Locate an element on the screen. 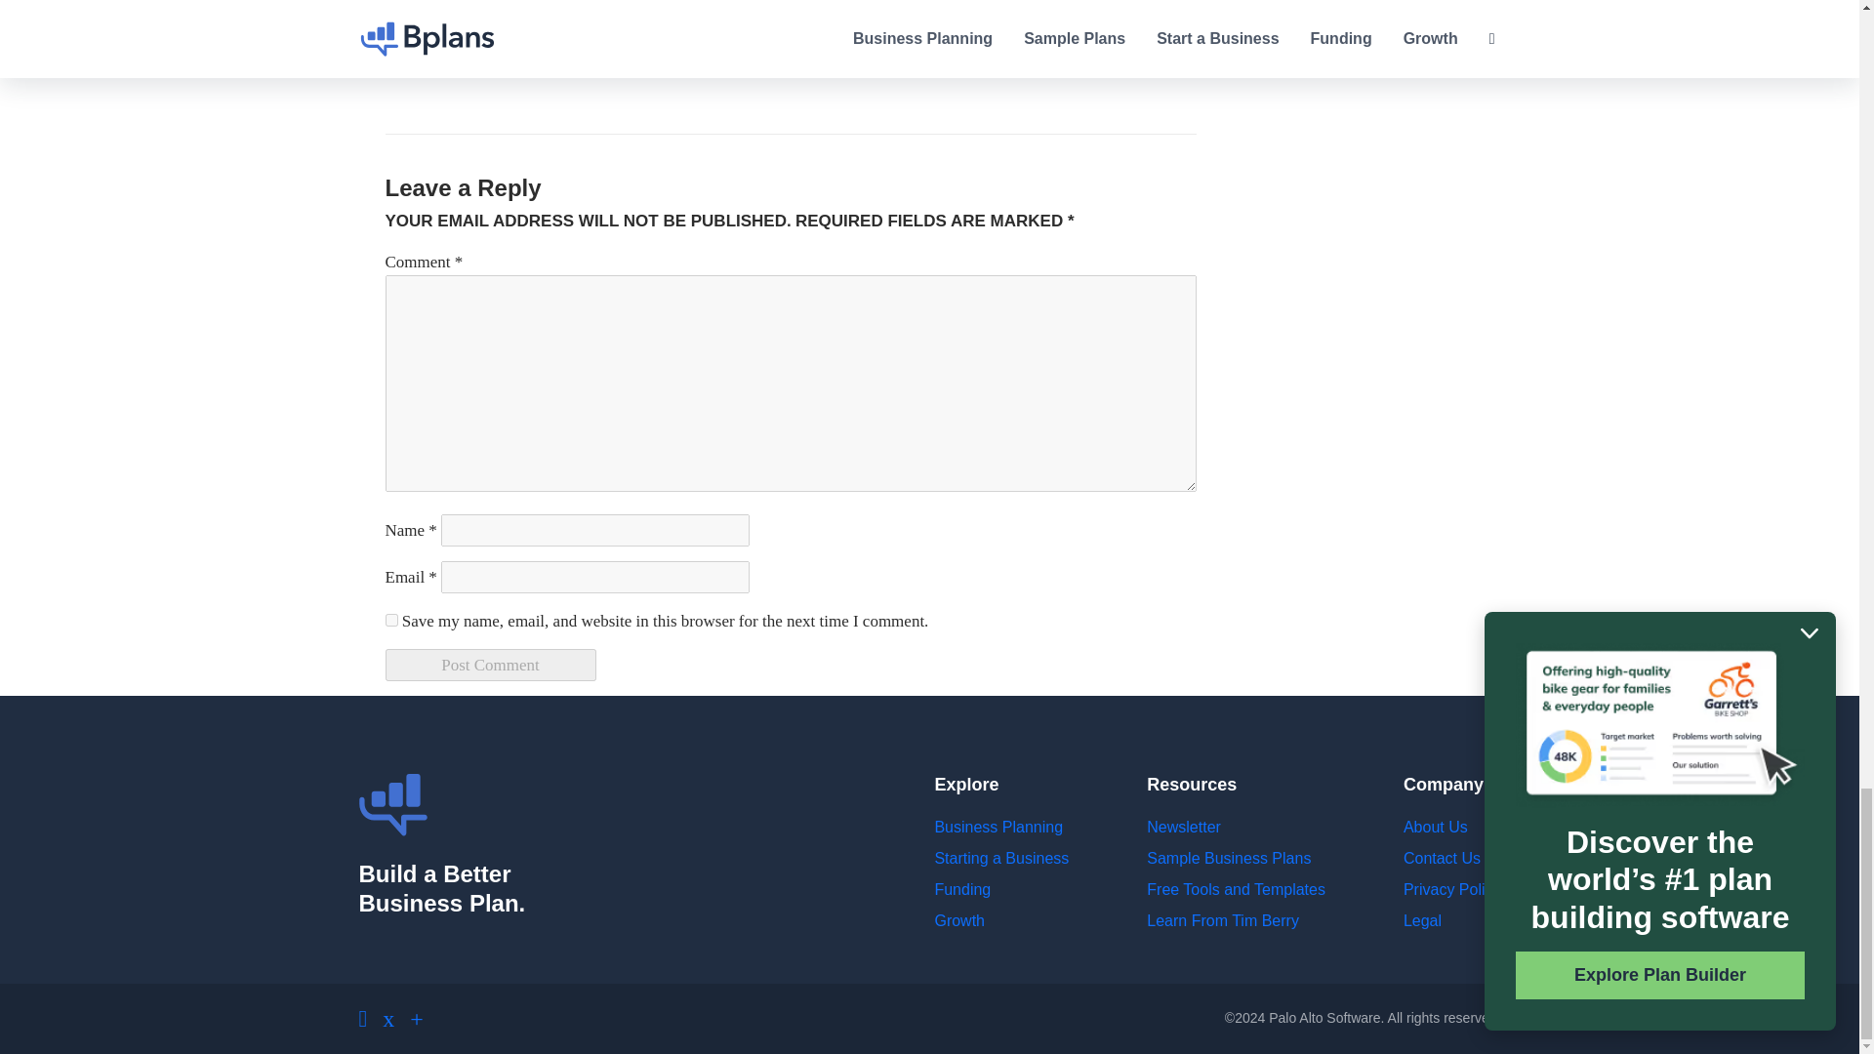 This screenshot has height=1054, width=1874. Post Comment is located at coordinates (490, 665).